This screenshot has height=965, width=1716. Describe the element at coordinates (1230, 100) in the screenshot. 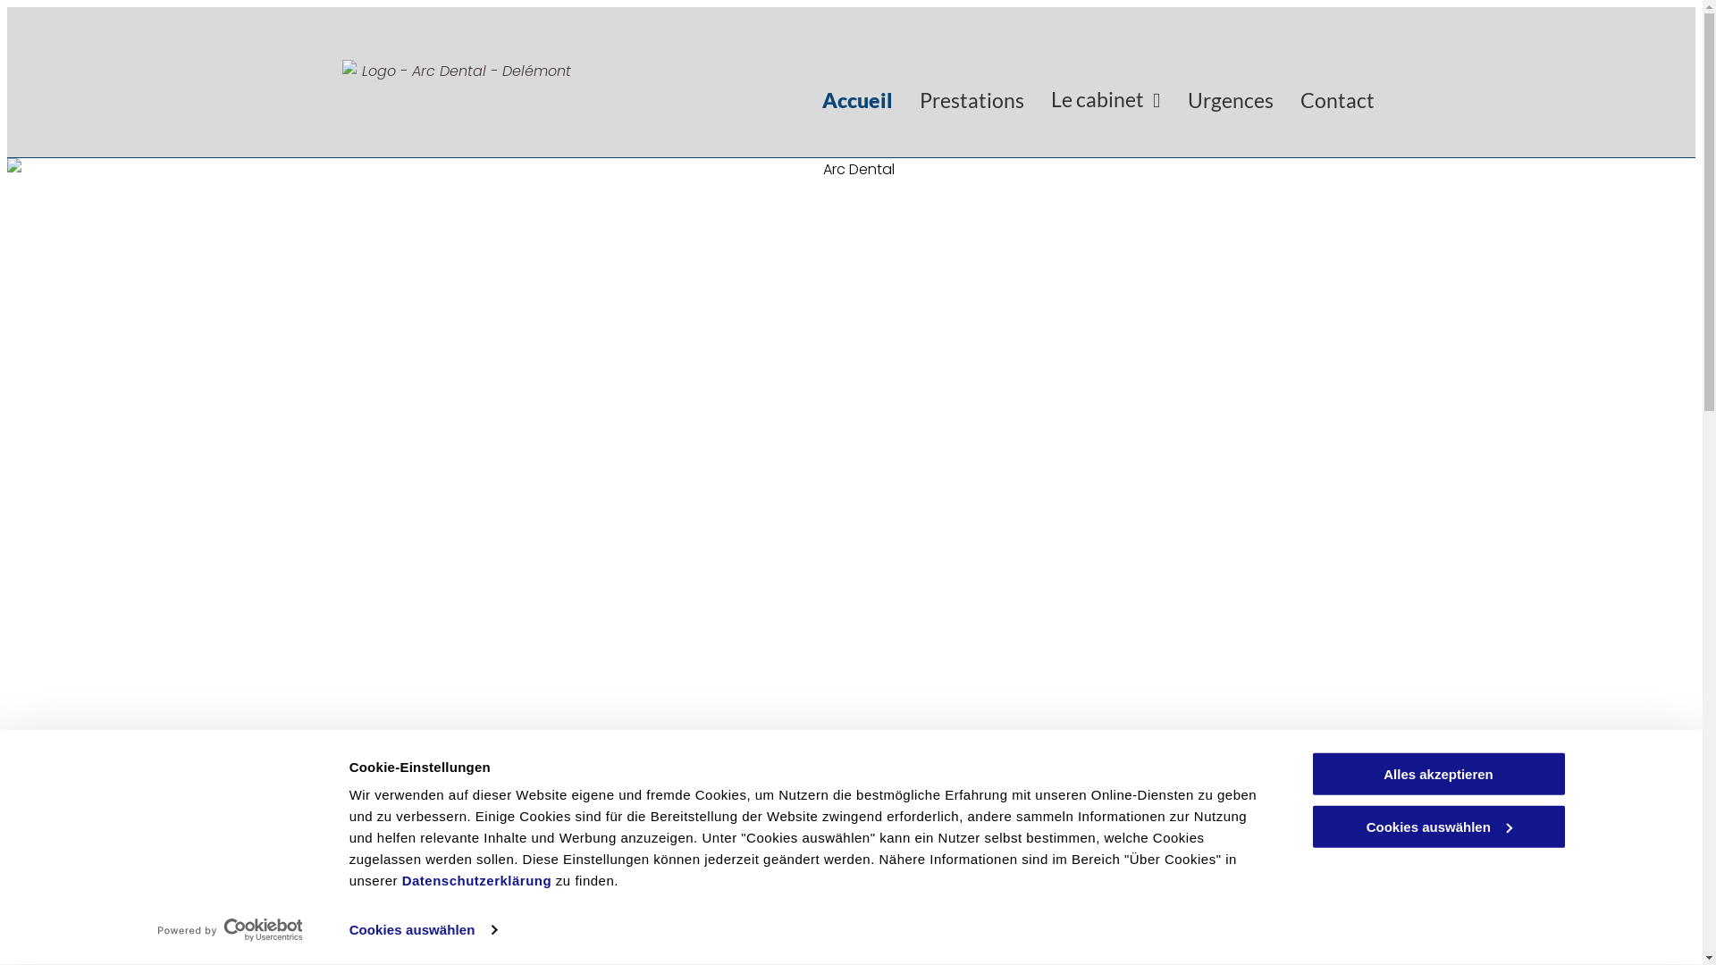

I see `Urgences` at that location.